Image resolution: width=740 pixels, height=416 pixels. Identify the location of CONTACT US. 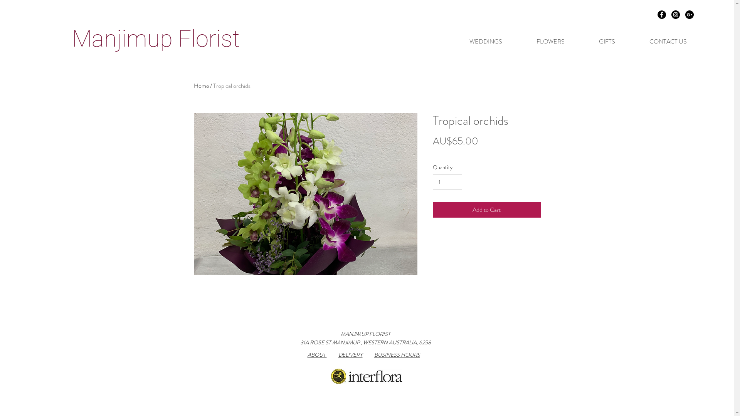
(668, 42).